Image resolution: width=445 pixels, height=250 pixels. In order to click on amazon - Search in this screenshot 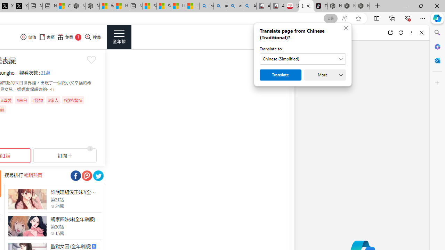, I will do `click(220, 6)`.